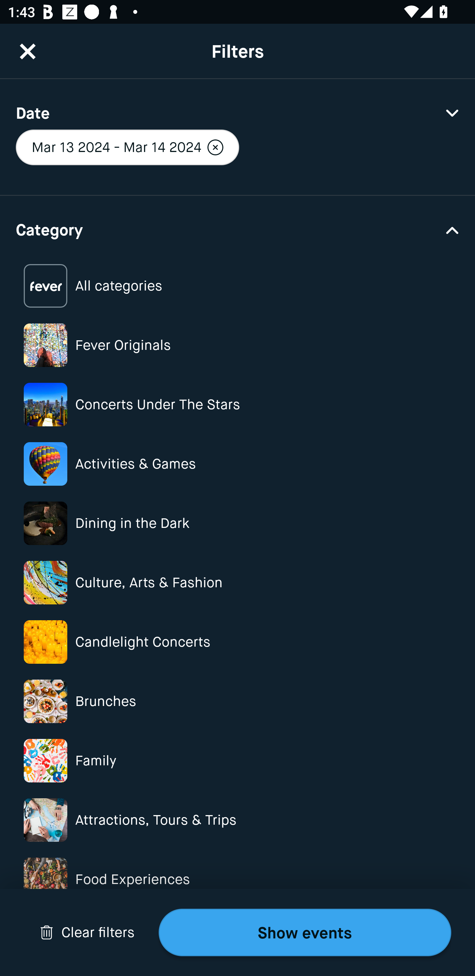 The image size is (475, 976). I want to click on Category Image Brunches, so click(237, 701).